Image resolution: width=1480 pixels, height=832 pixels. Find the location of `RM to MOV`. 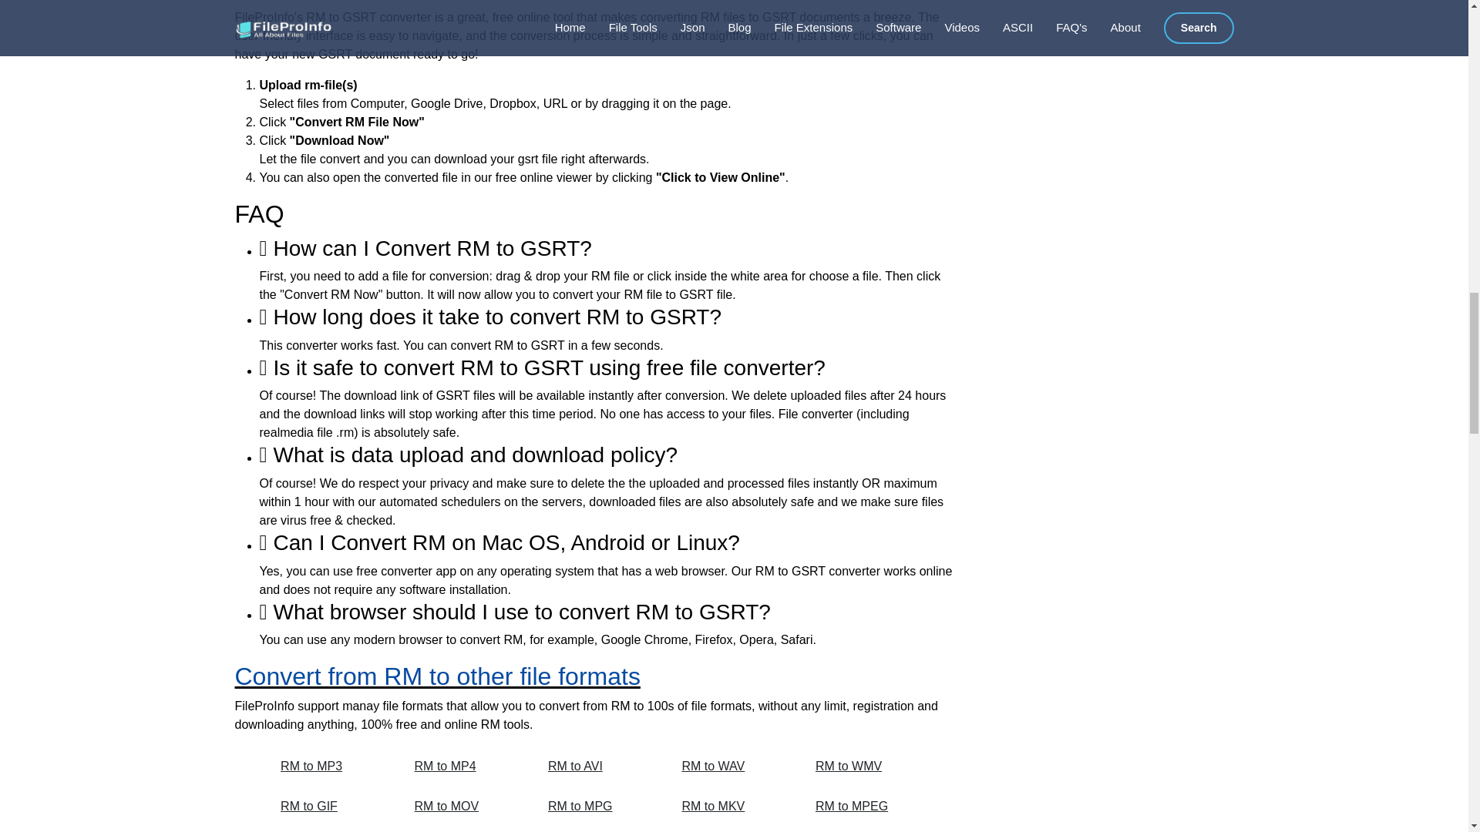

RM to MOV is located at coordinates (464, 806).